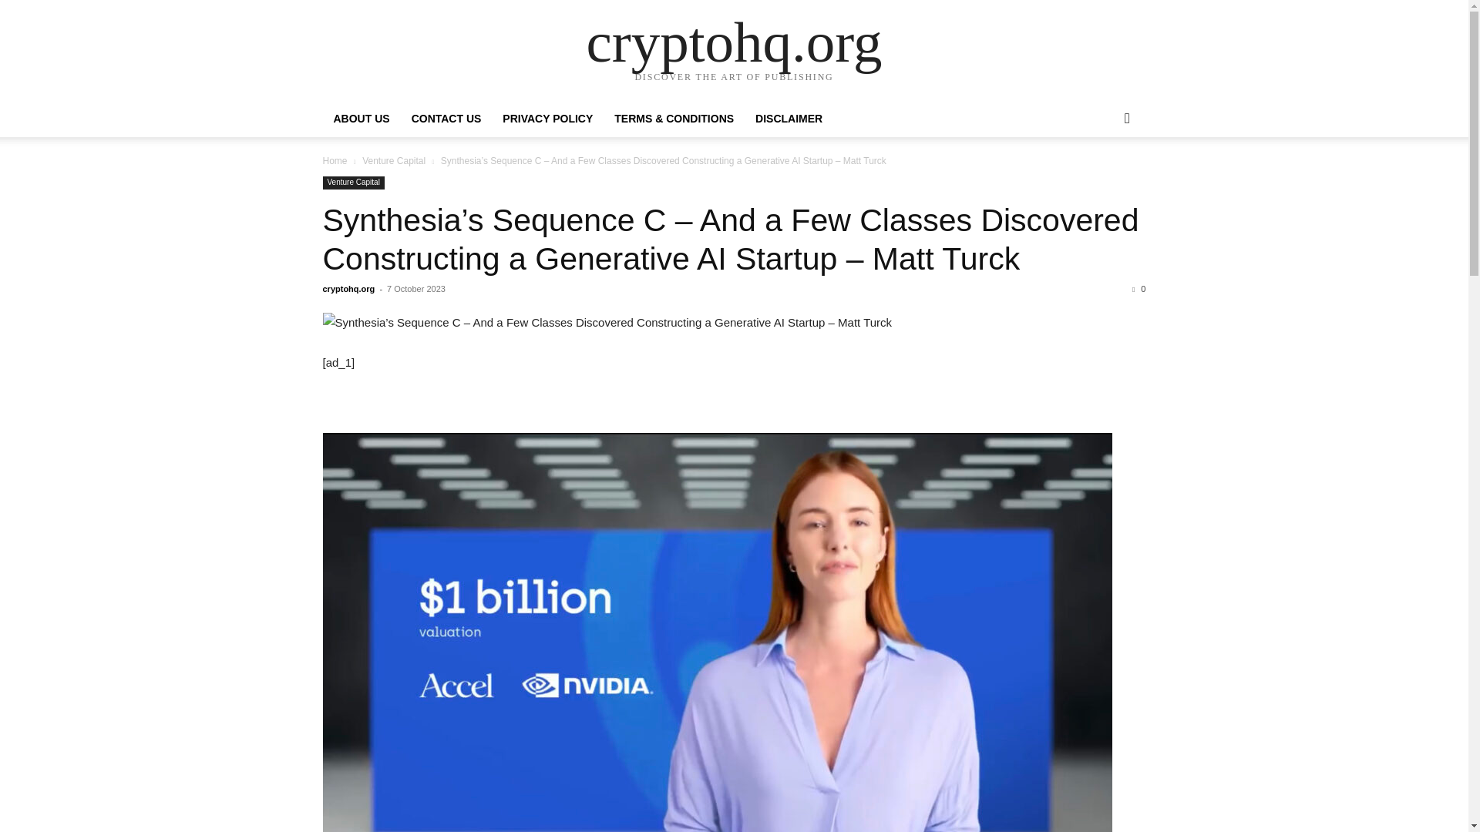  I want to click on CONTACT US, so click(447, 119).